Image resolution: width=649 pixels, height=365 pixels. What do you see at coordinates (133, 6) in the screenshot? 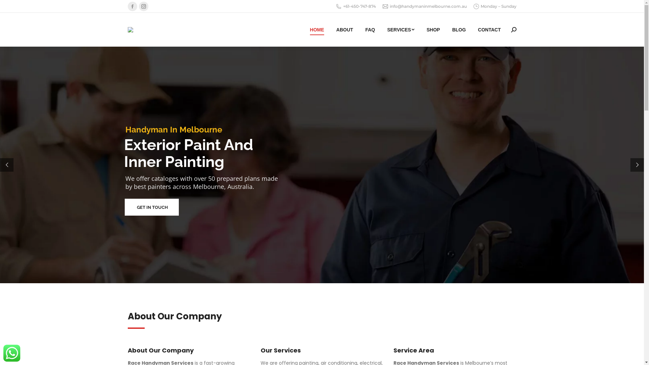
I see `Facebook page opens in new window` at bounding box center [133, 6].